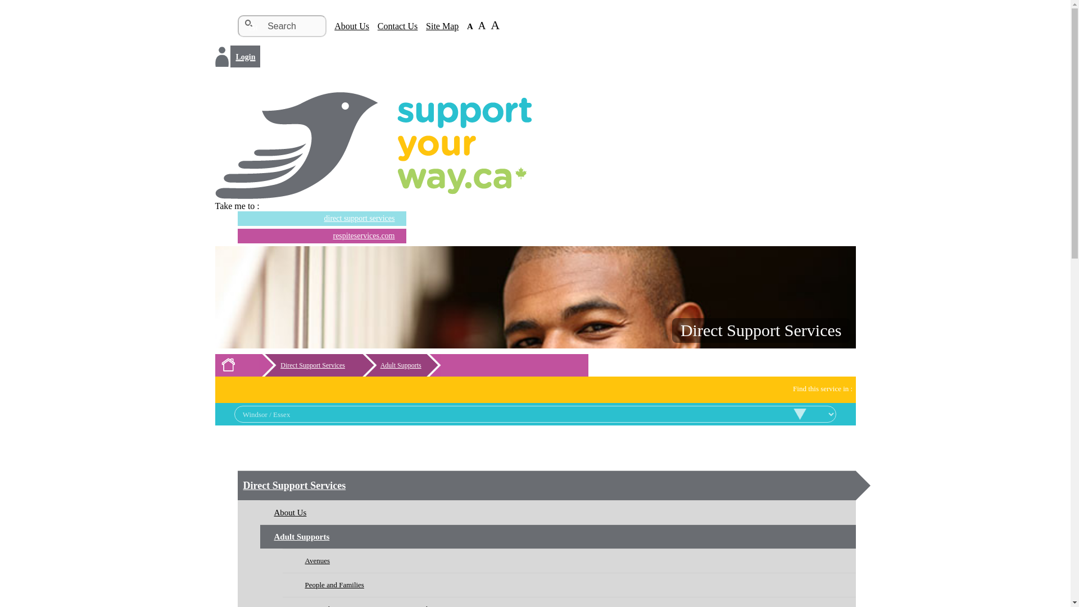 The height and width of the screenshot is (607, 1079). I want to click on direct support services, so click(316, 219).